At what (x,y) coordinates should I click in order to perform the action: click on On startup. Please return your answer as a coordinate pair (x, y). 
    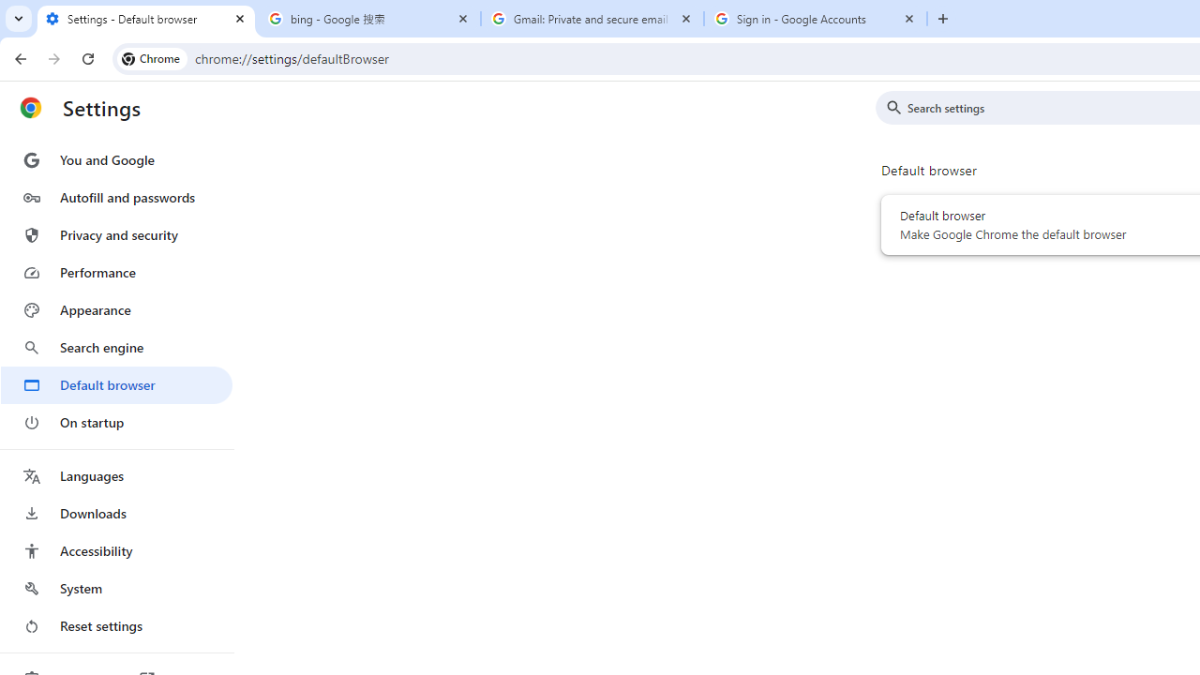
    Looking at the image, I should click on (116, 422).